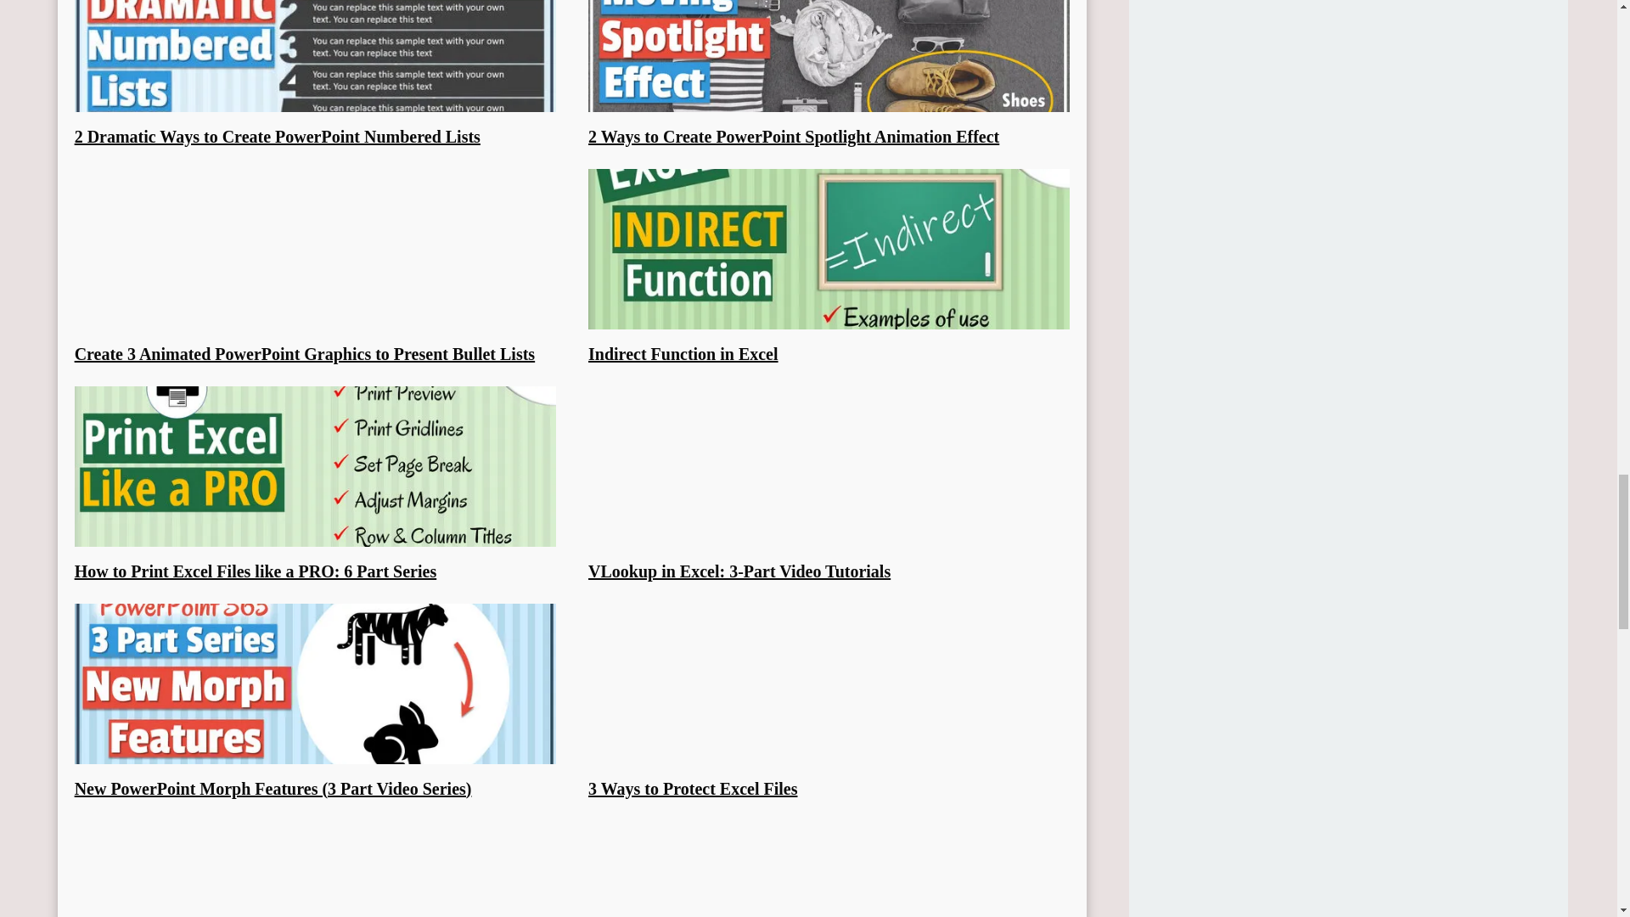 This screenshot has width=1630, height=917. What do you see at coordinates (278, 136) in the screenshot?
I see `2 Dramatic Ways to Create PowerPoint Numbered Lists` at bounding box center [278, 136].